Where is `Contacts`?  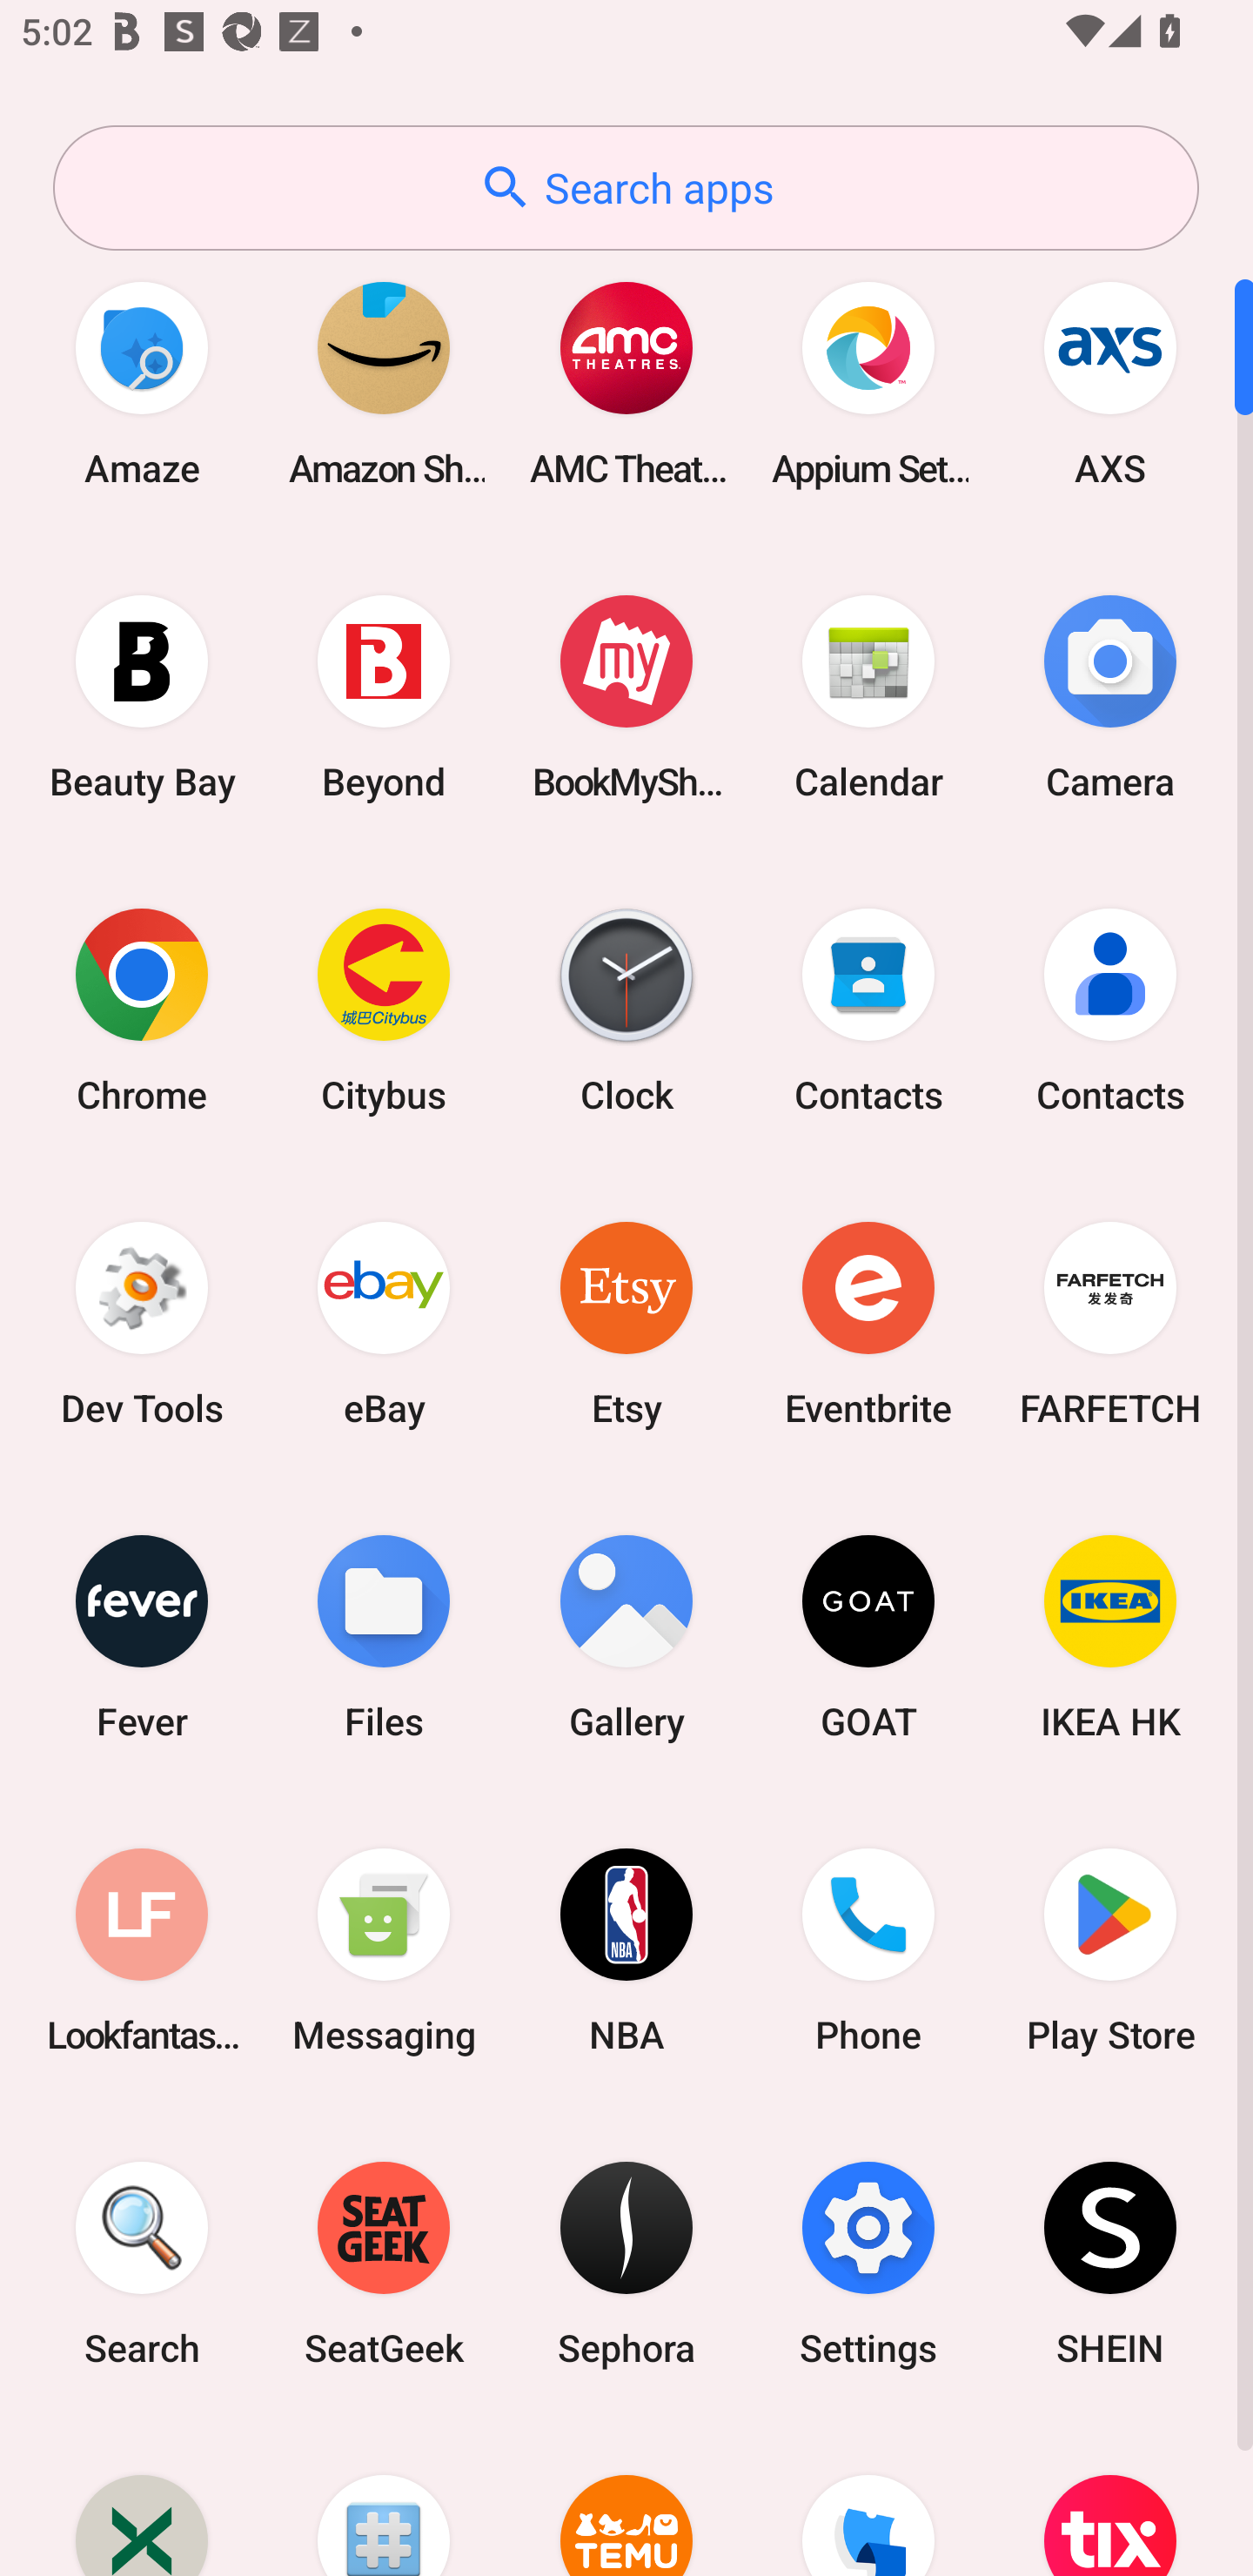
Contacts is located at coordinates (1110, 1010).